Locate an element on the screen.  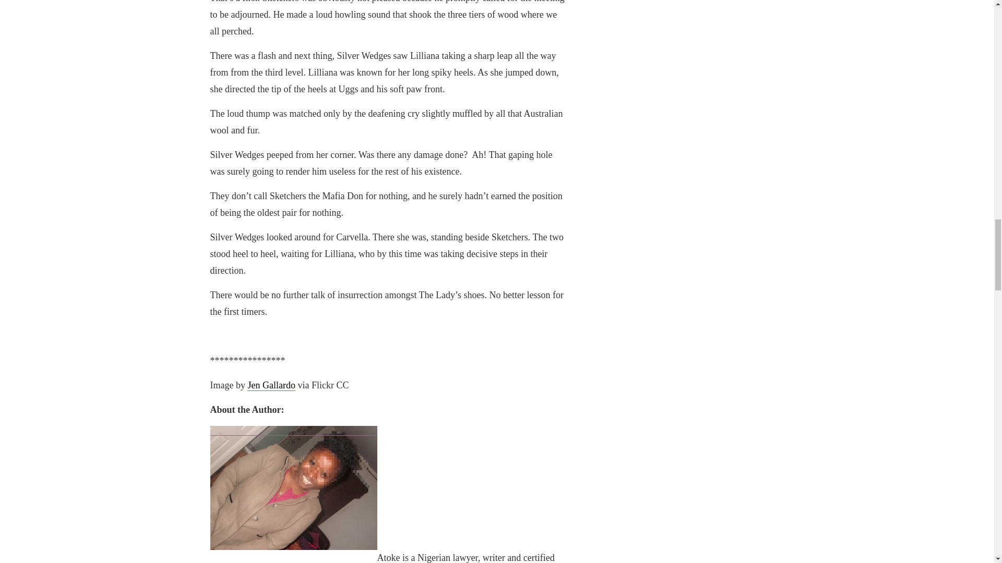
Go to Jen Gallardo's photostream is located at coordinates (271, 385).